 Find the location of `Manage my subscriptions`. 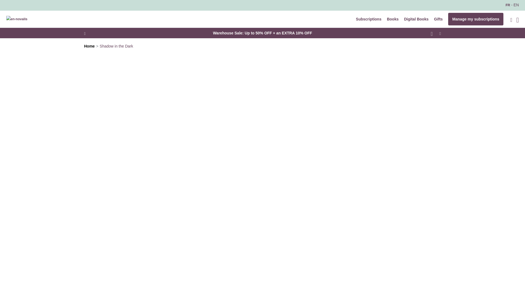

Manage my subscriptions is located at coordinates (476, 19).